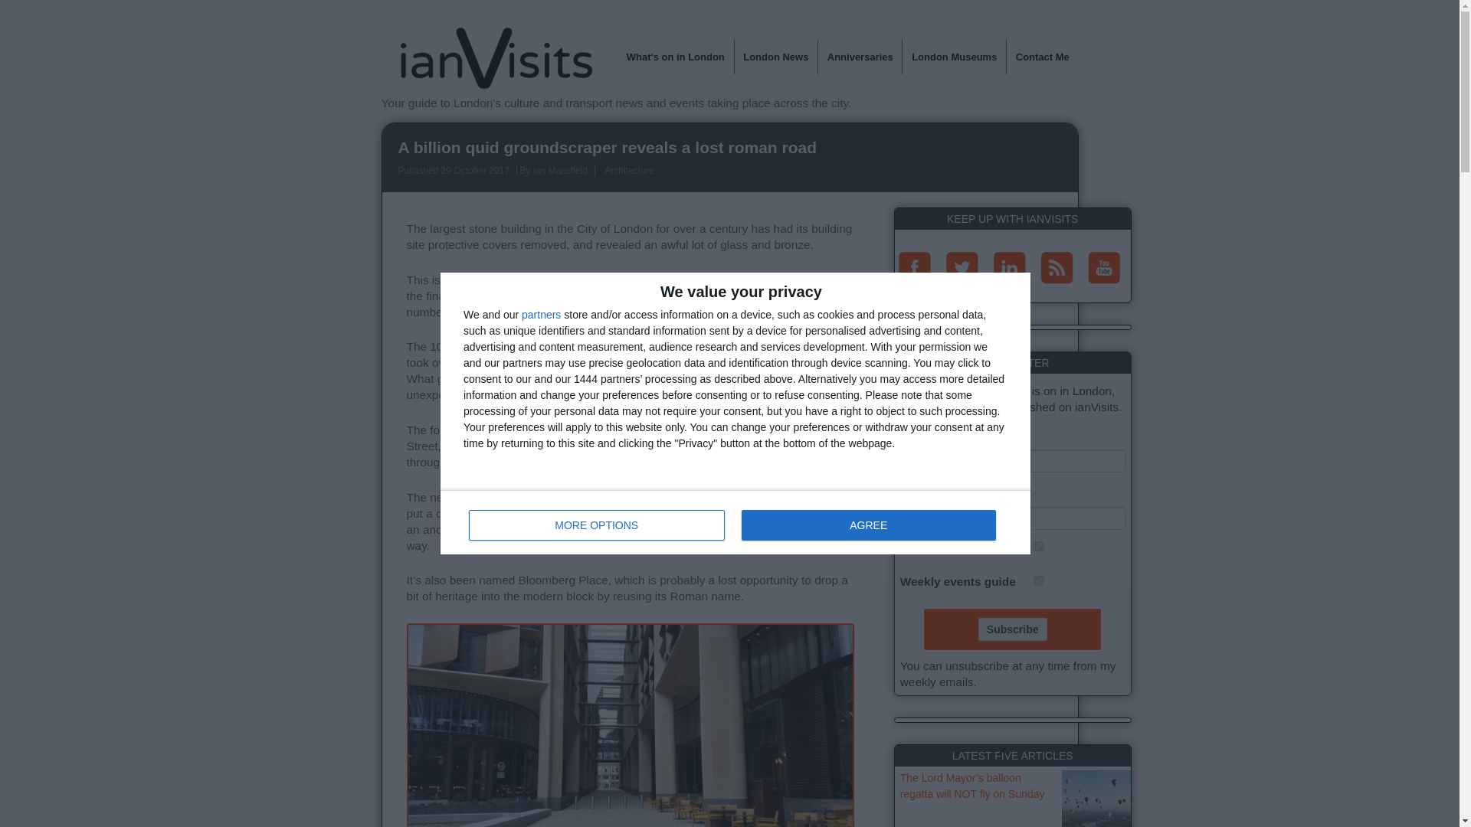 Image resolution: width=1471 pixels, height=827 pixels. I want to click on yes, so click(735, 522).